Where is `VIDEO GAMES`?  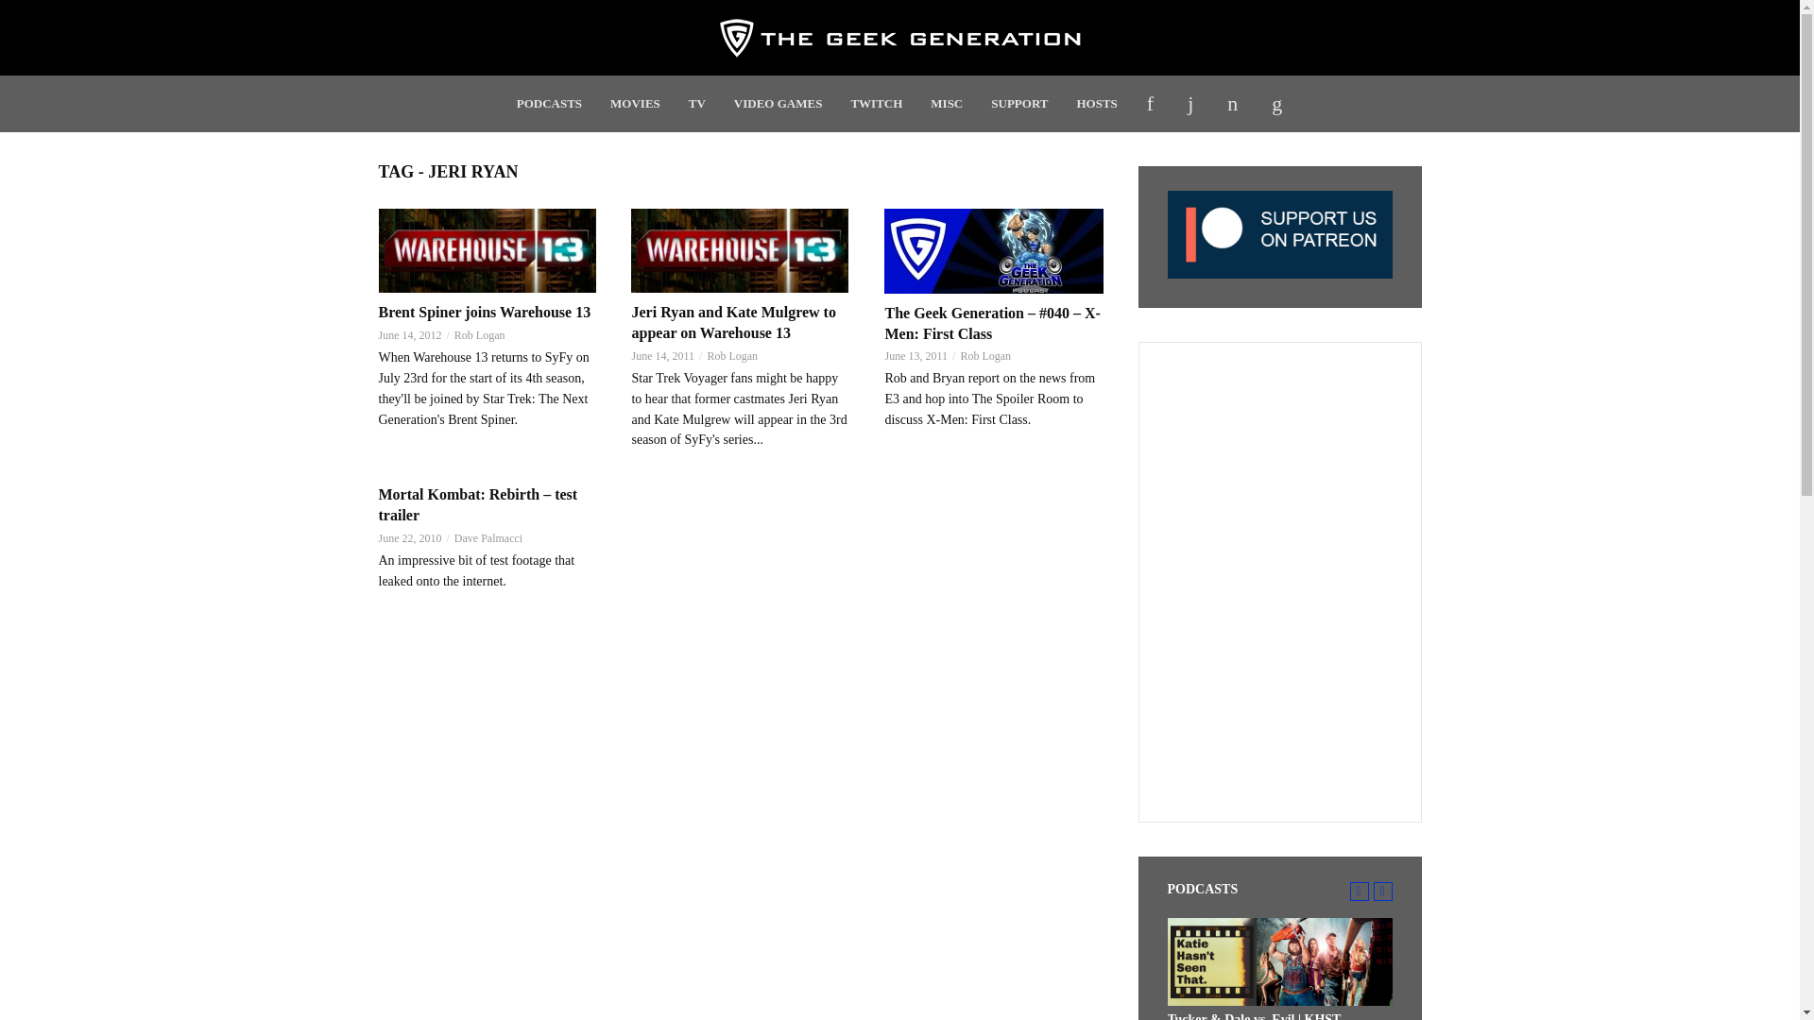
VIDEO GAMES is located at coordinates (779, 104).